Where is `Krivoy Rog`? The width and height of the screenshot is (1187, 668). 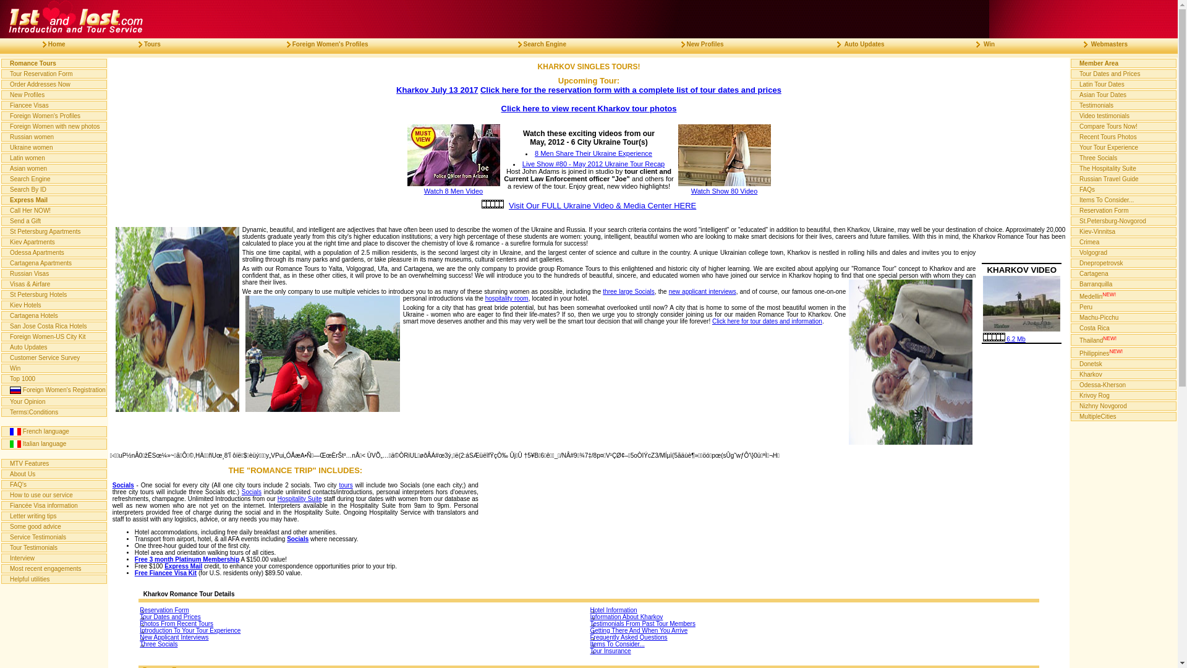
Krivoy Rog is located at coordinates (1124, 396).